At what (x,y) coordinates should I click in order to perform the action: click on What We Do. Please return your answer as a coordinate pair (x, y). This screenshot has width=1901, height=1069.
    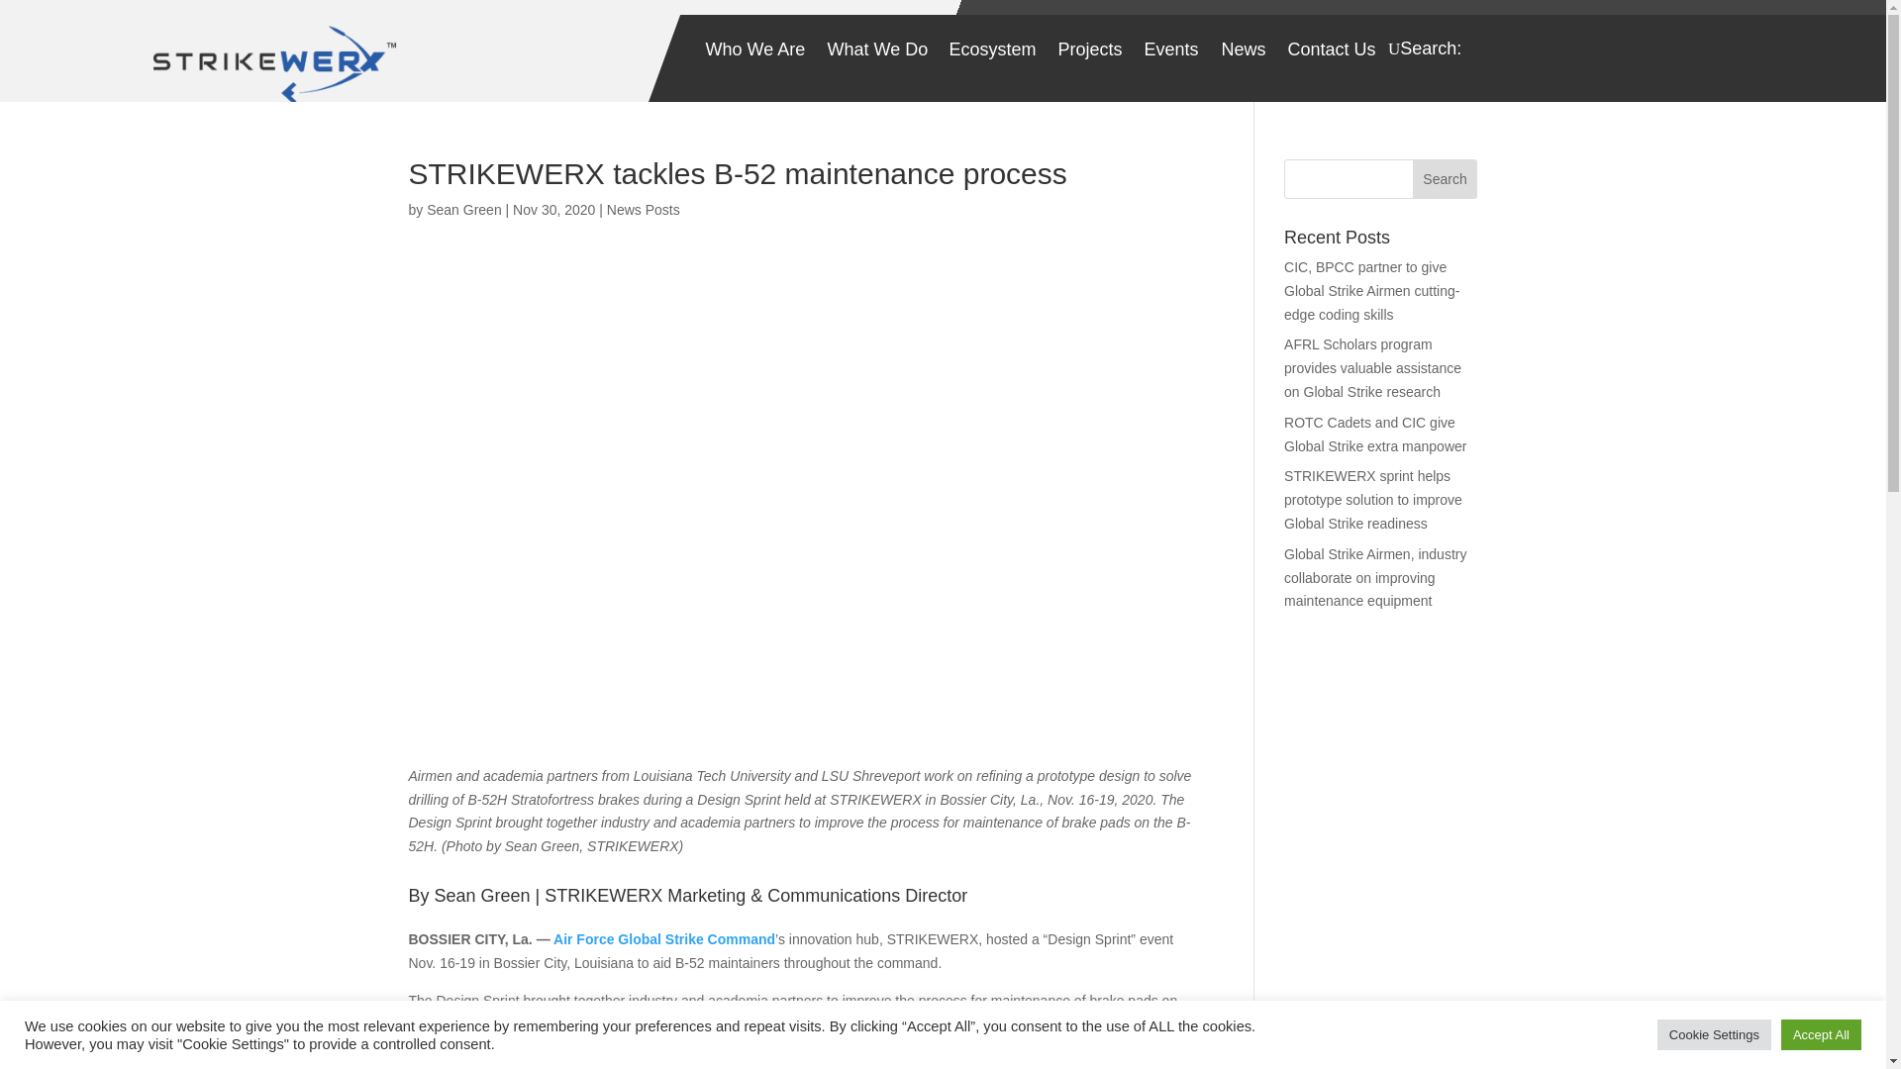
    Looking at the image, I should click on (877, 53).